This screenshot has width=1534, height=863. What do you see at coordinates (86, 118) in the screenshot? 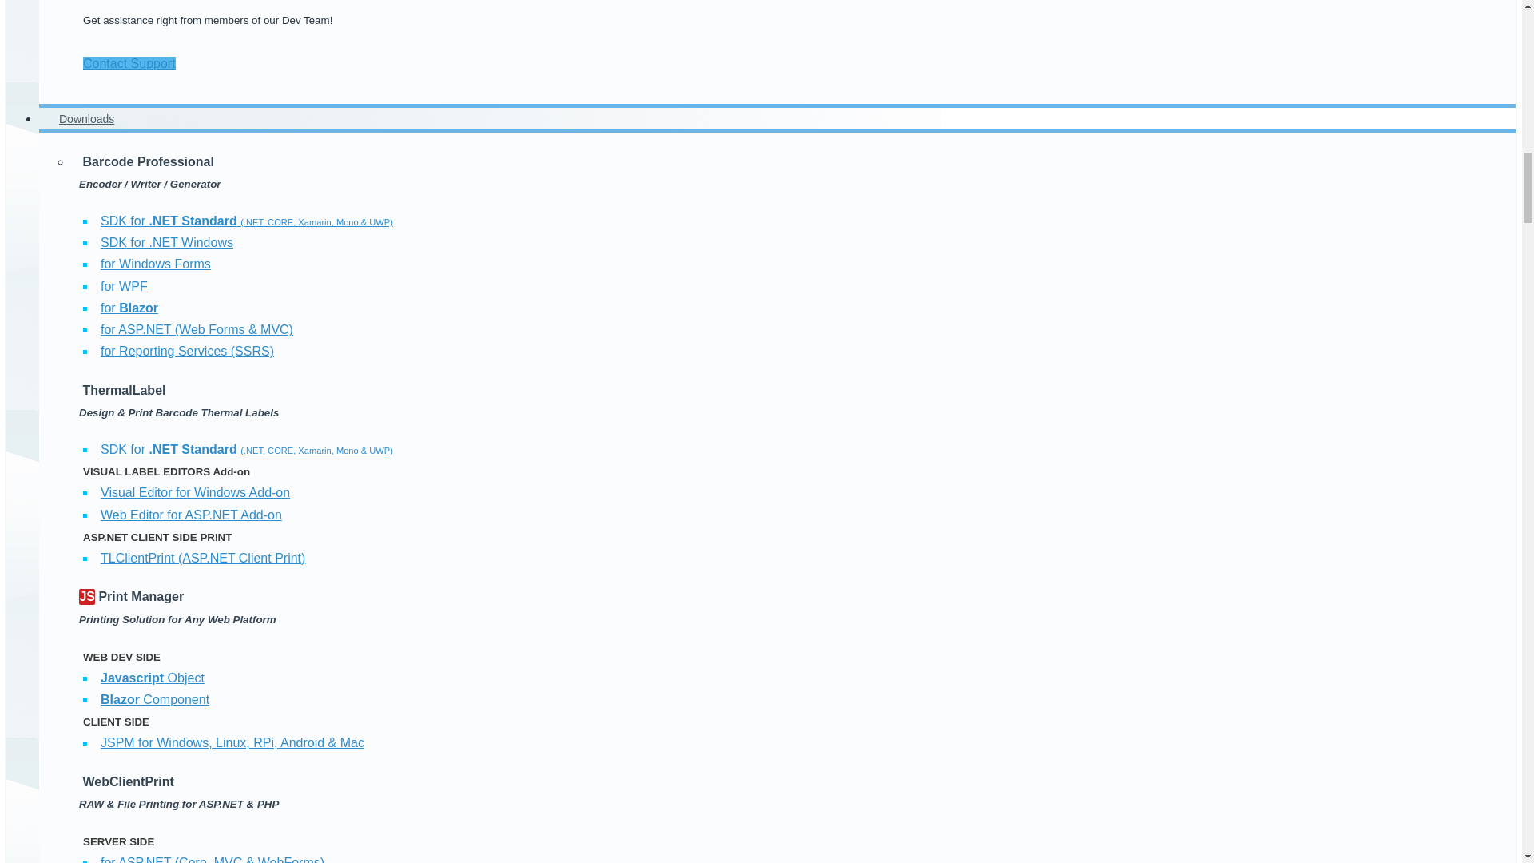
I see `Downloads` at bounding box center [86, 118].